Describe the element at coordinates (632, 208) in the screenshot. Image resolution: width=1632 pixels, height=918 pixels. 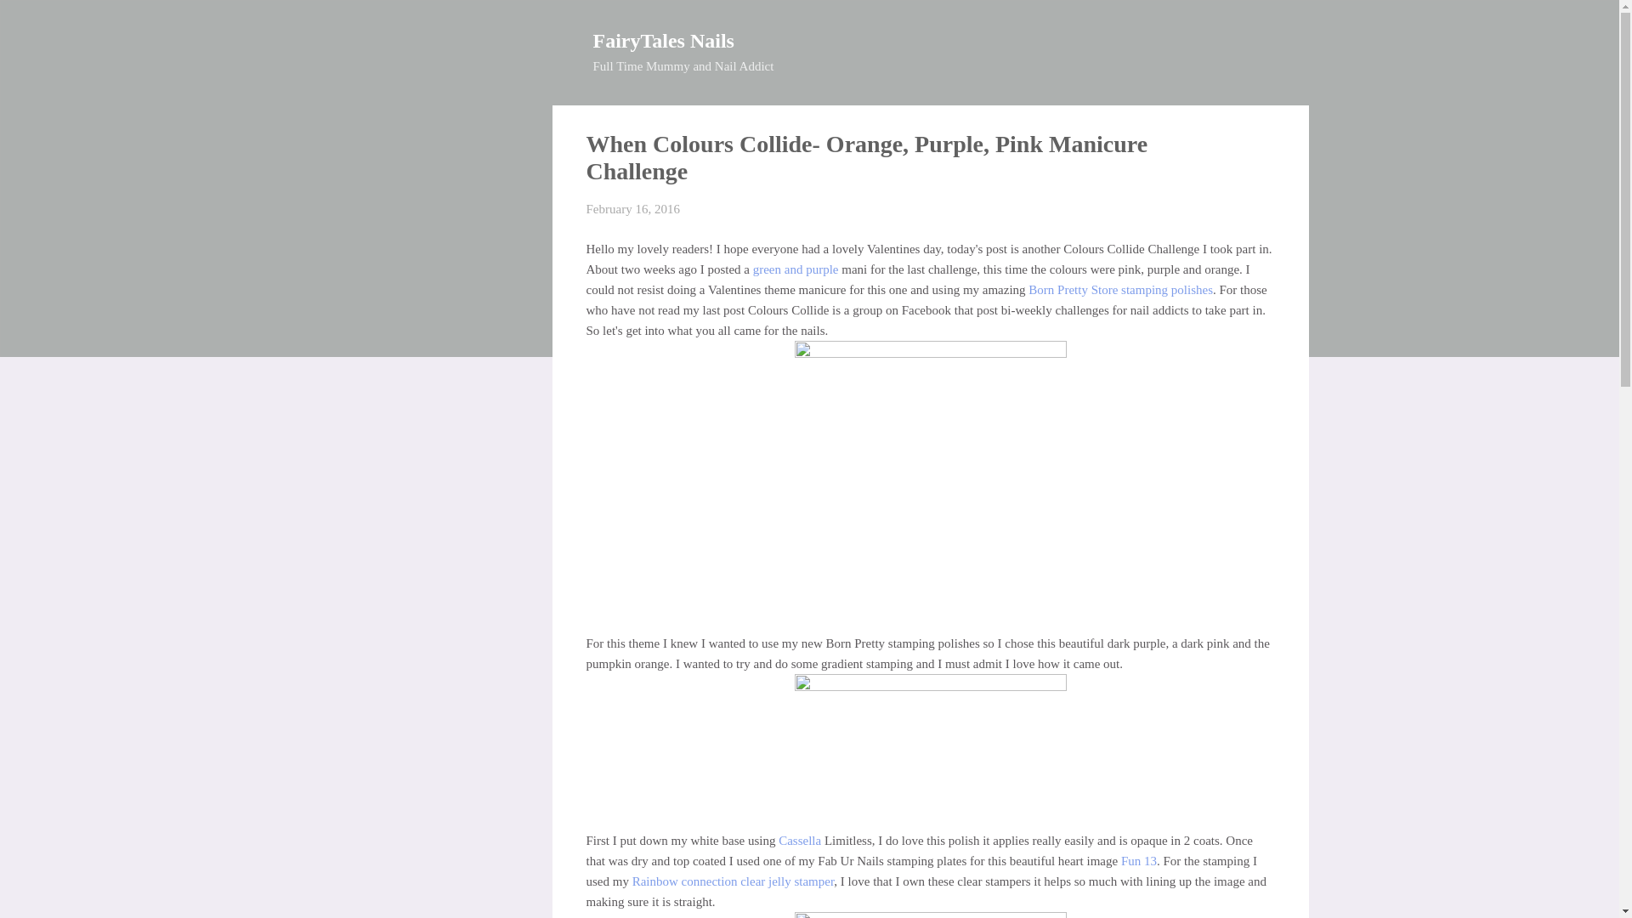
I see `permanent link` at that location.